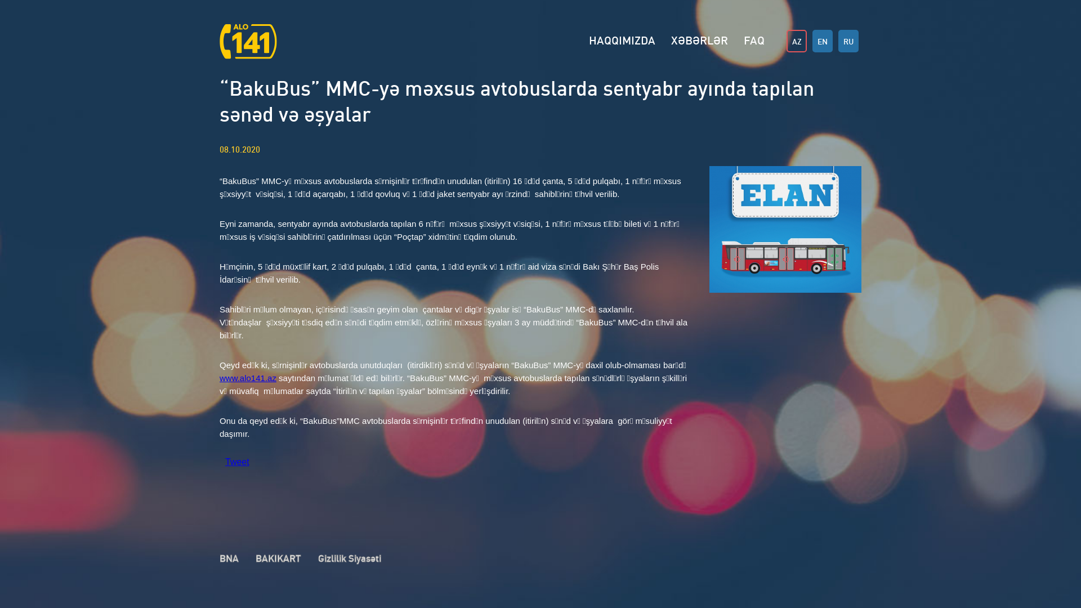  Describe the element at coordinates (278, 558) in the screenshot. I see `BAKIKART` at that location.